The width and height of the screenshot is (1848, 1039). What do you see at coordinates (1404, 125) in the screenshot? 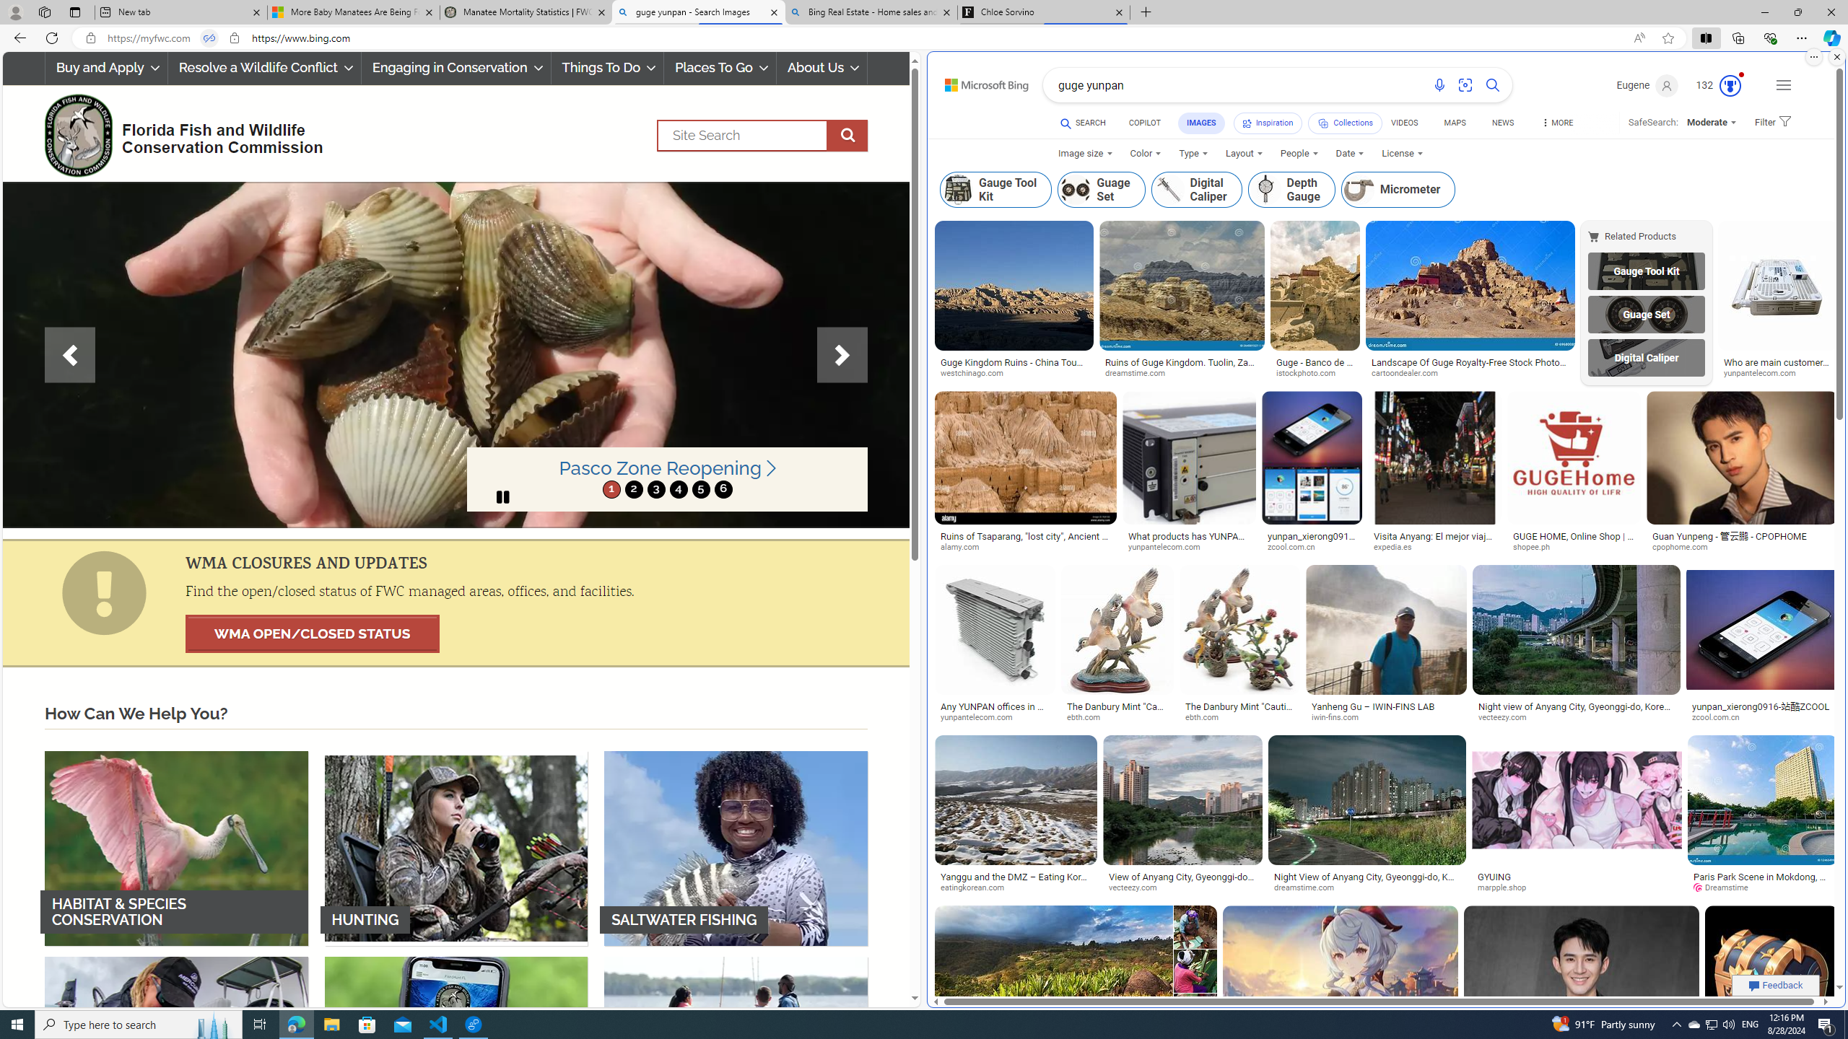
I see `VIDEOS` at bounding box center [1404, 125].